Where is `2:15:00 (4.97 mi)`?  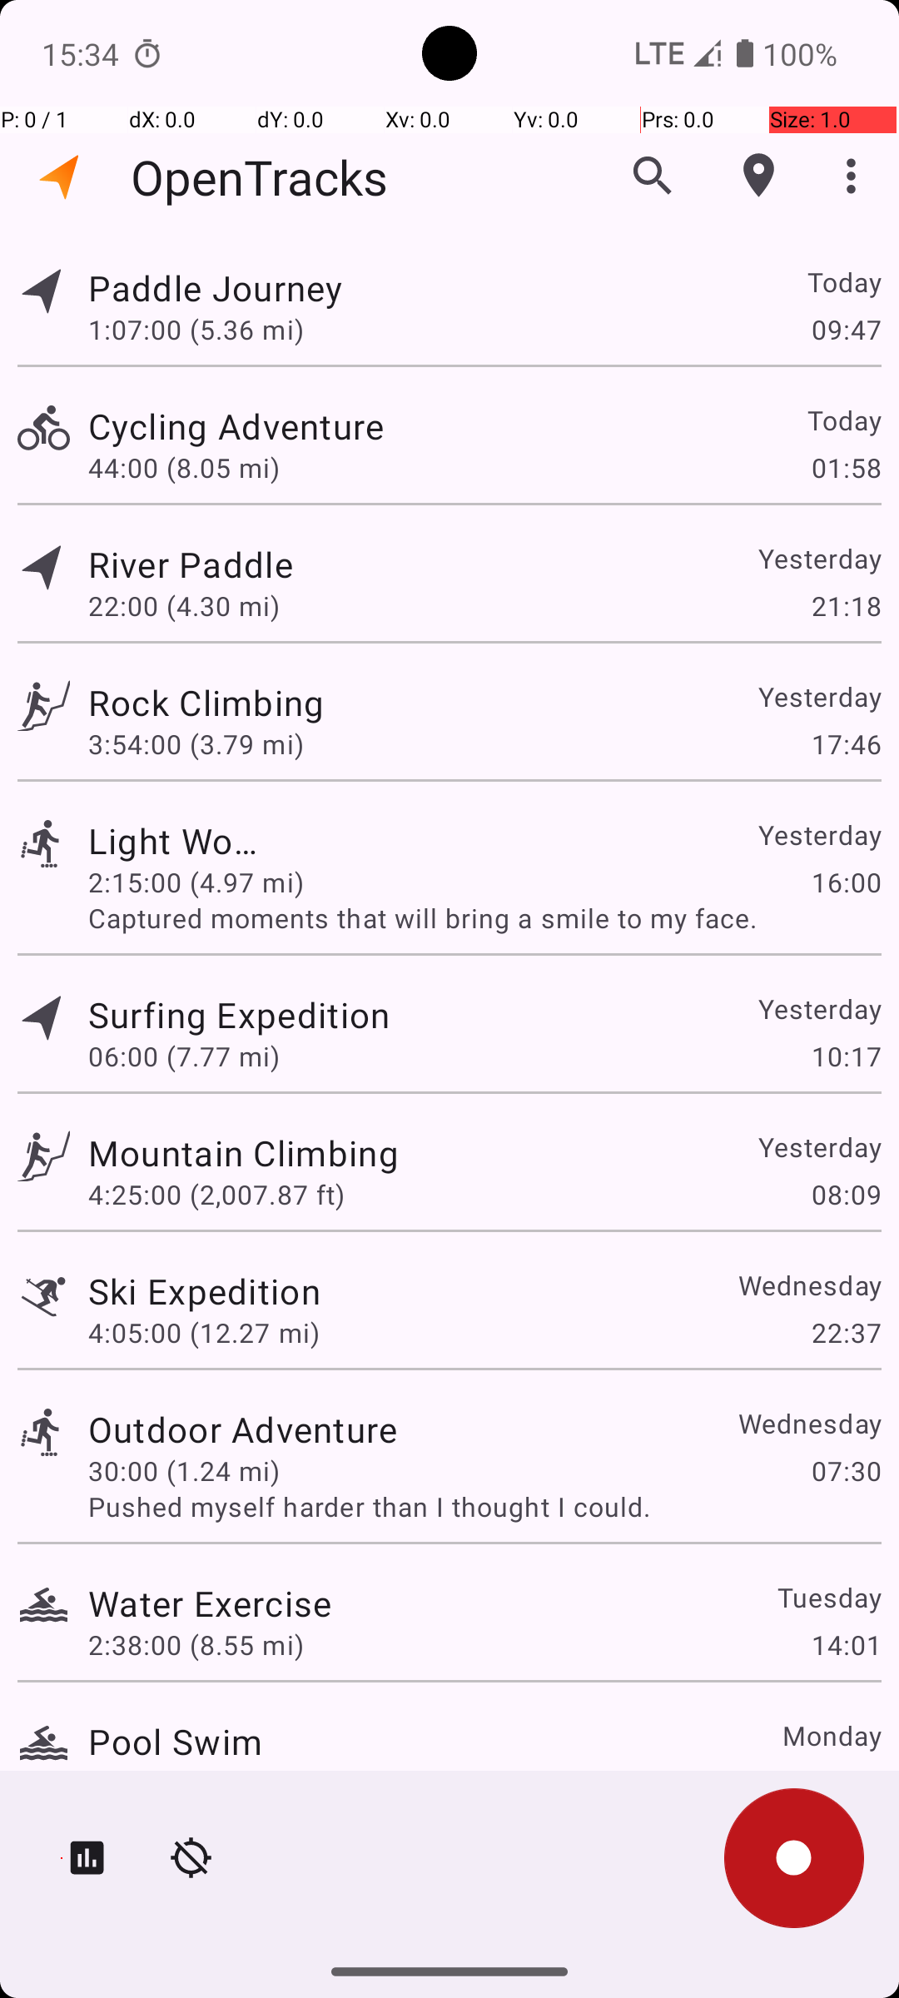 2:15:00 (4.97 mi) is located at coordinates (196, 882).